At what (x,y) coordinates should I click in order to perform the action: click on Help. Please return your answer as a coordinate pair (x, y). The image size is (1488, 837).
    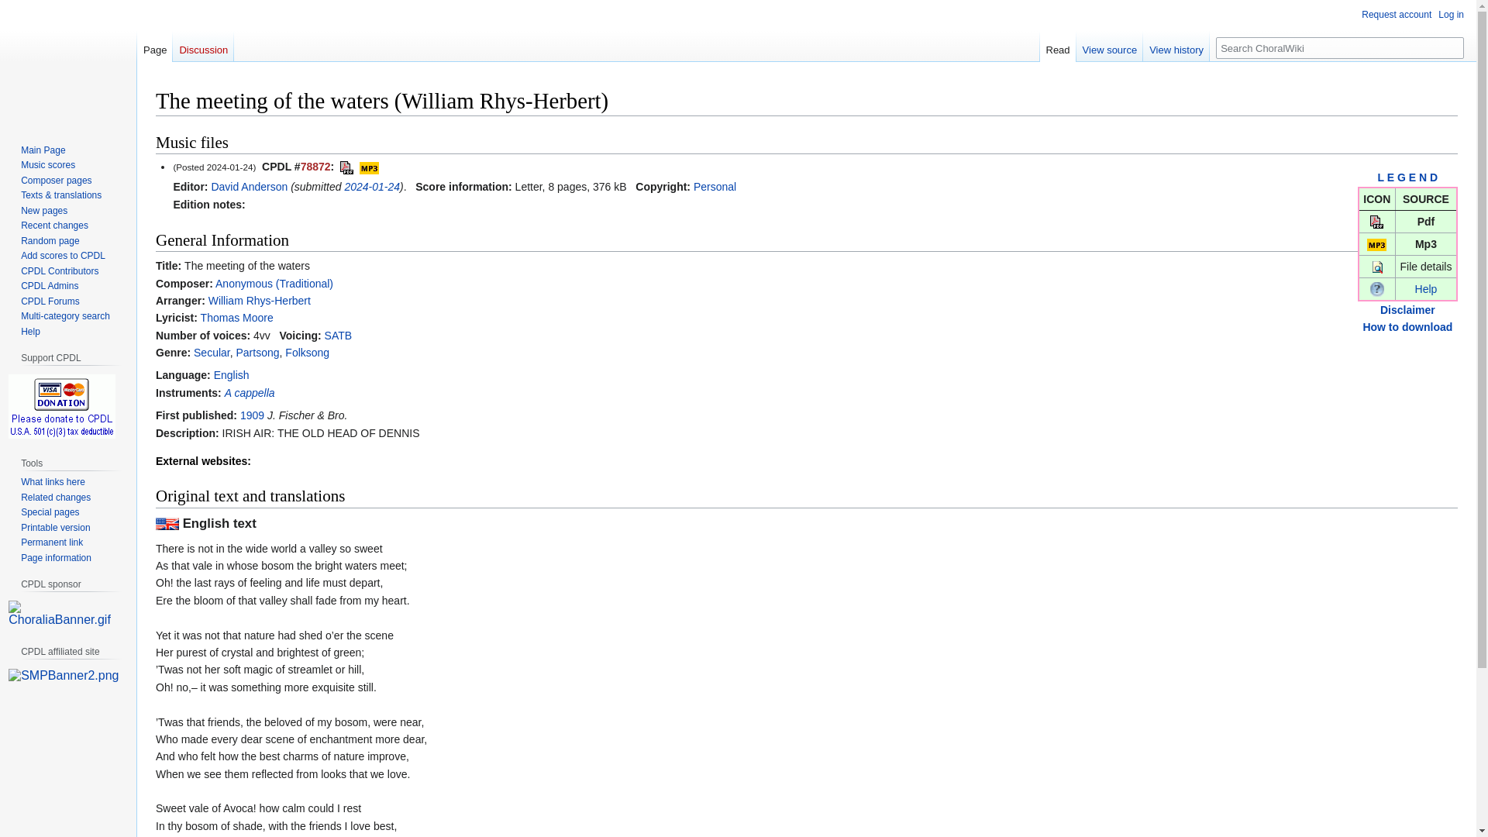
    Looking at the image, I should click on (1426, 289).